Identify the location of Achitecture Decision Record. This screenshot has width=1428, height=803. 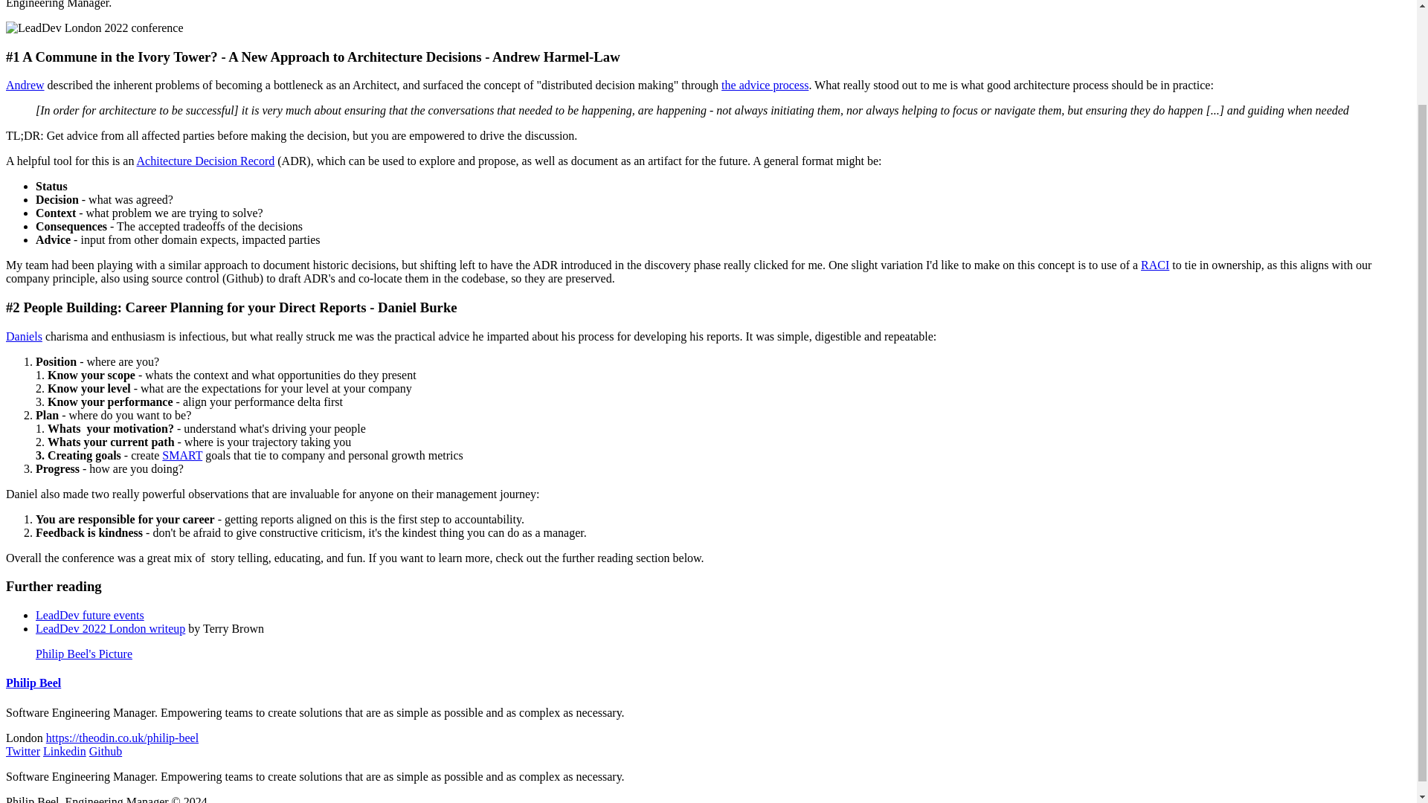
(206, 161).